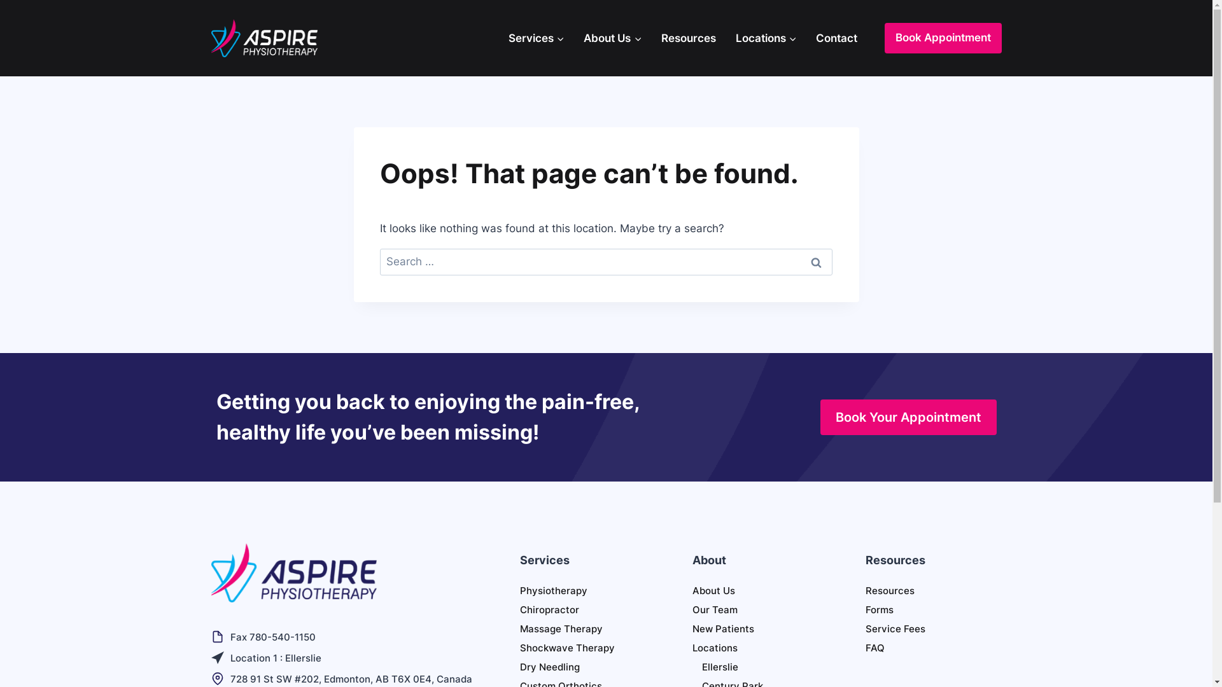 The height and width of the screenshot is (687, 1222). What do you see at coordinates (934, 591) in the screenshot?
I see `Resources` at bounding box center [934, 591].